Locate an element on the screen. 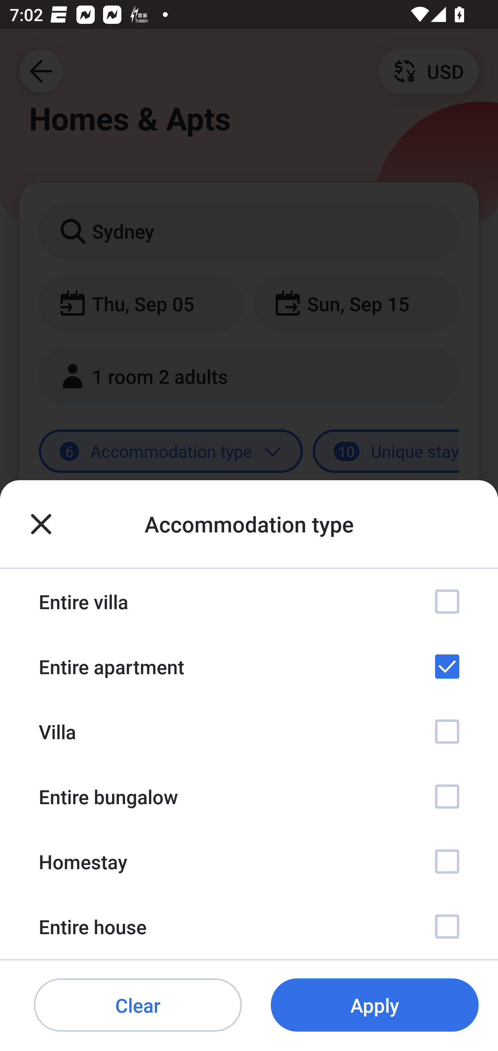  Clear is located at coordinates (138, 1005).